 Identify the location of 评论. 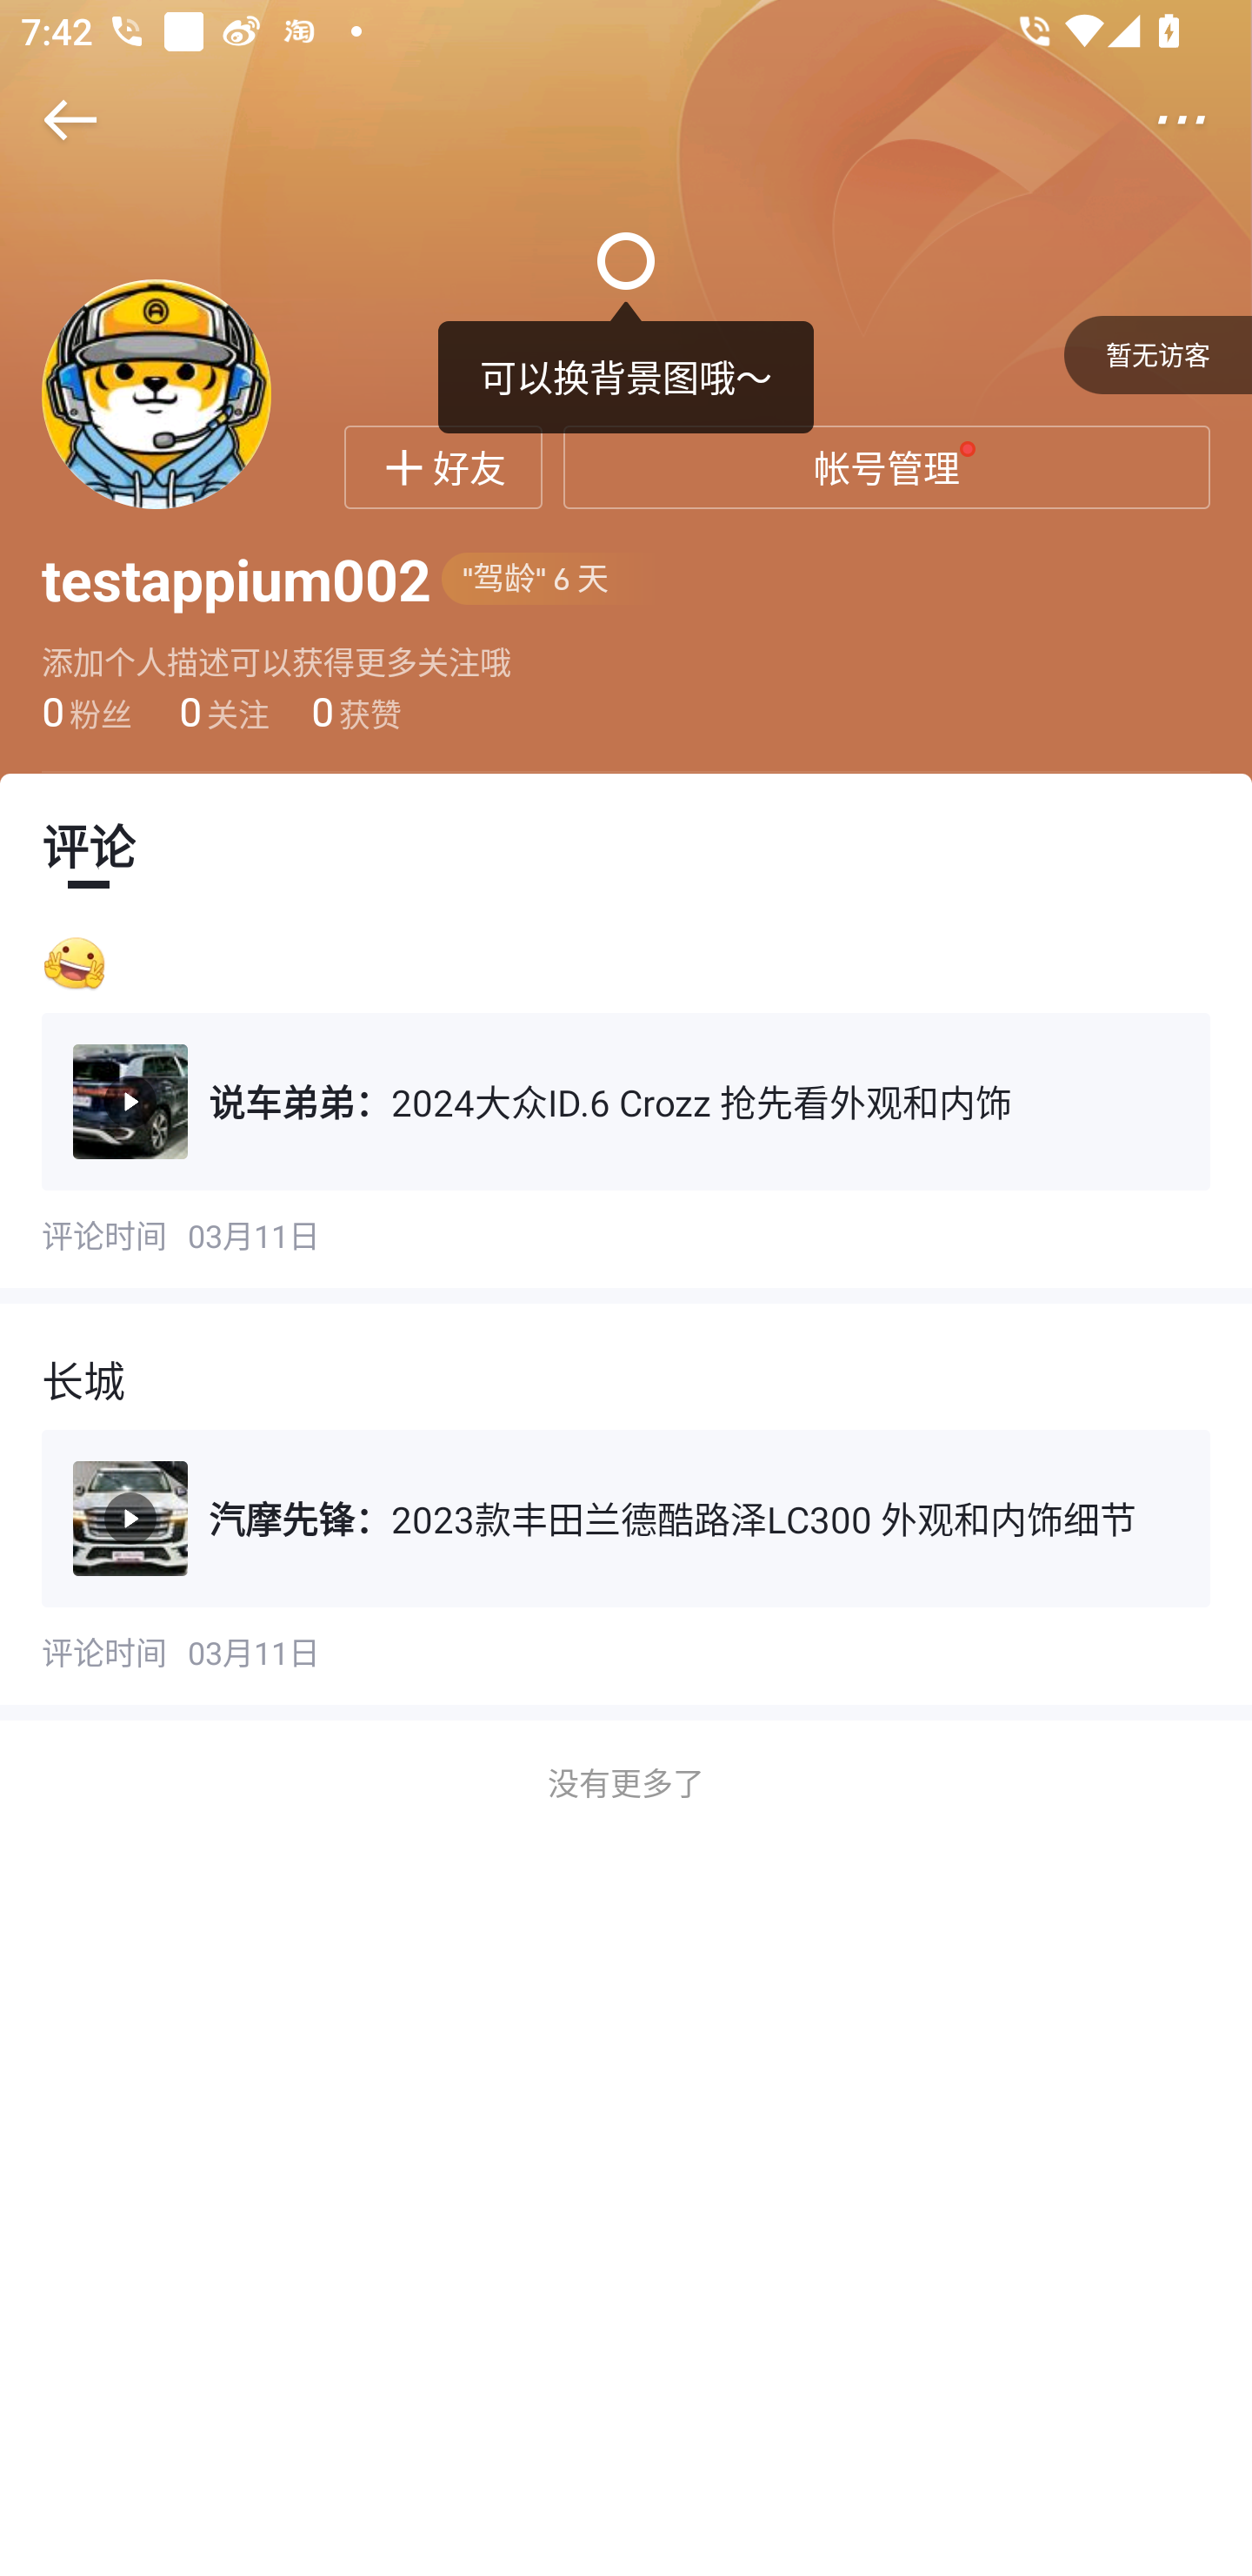
(88, 846).